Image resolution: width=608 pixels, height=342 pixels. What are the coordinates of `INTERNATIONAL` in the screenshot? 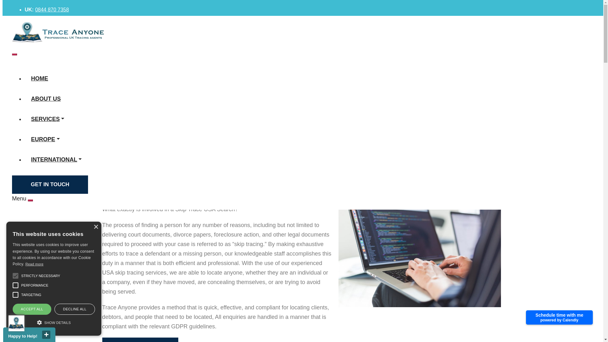 It's located at (56, 160).